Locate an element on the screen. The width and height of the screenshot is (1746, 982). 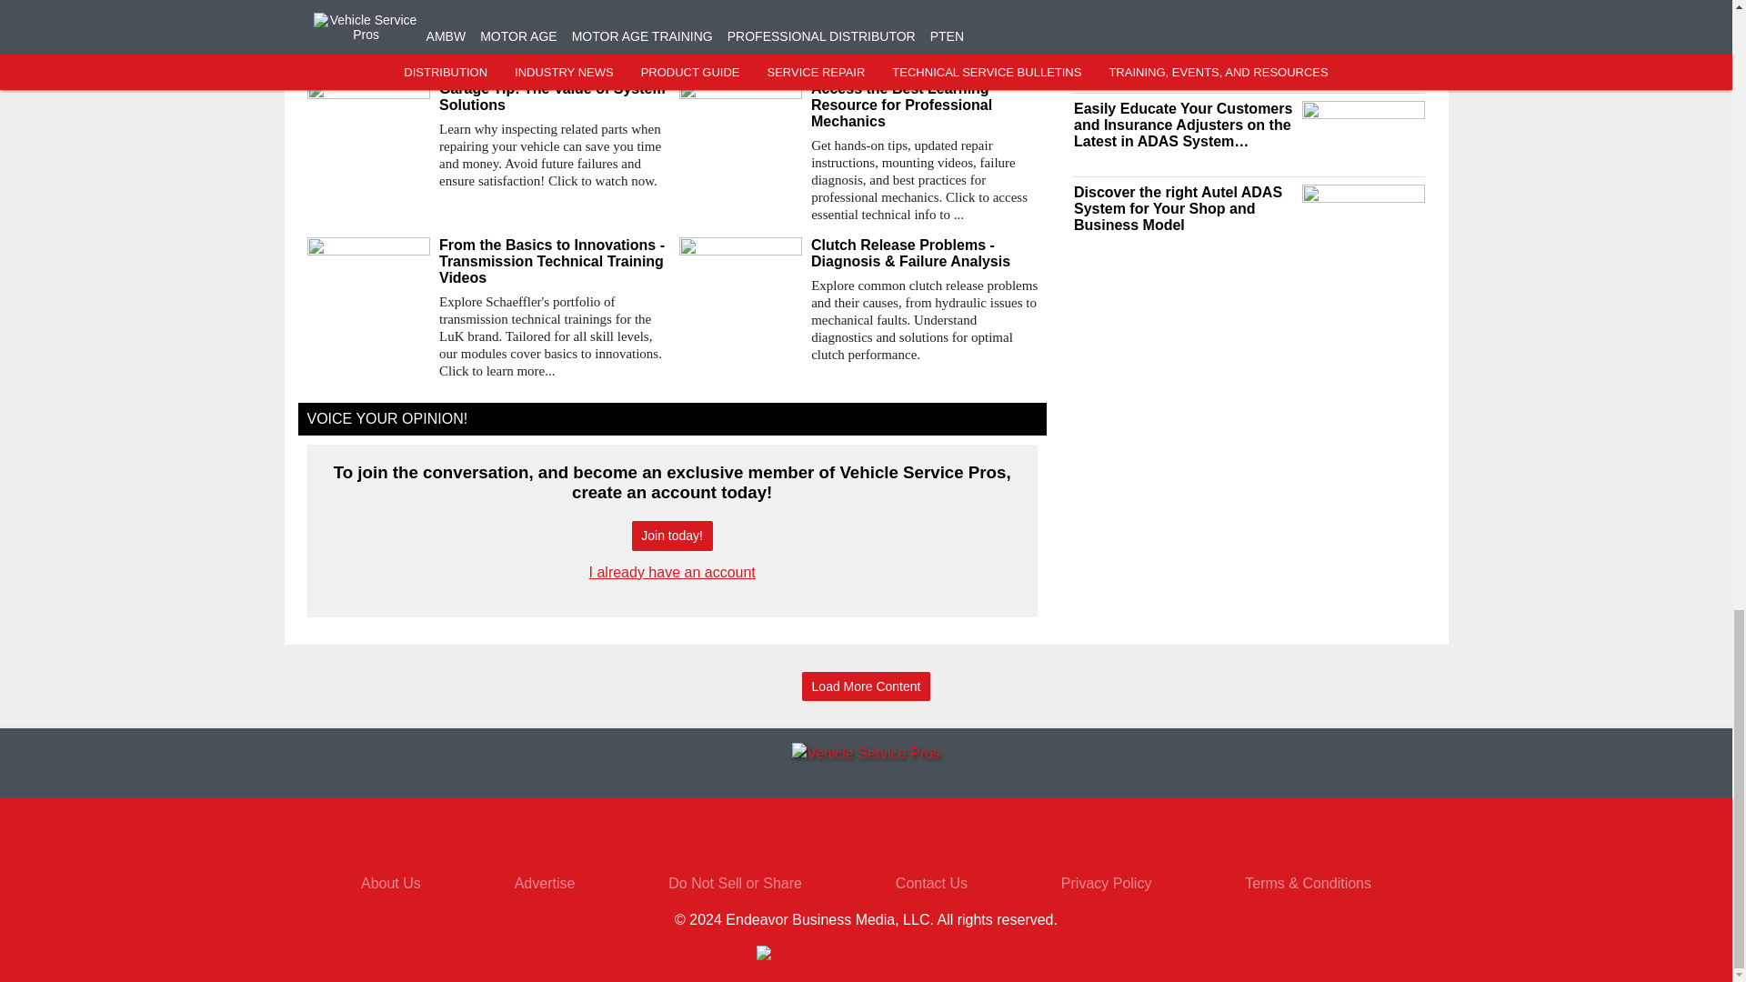
Garage Tip: The Value of System Solutions is located at coordinates (551, 96).